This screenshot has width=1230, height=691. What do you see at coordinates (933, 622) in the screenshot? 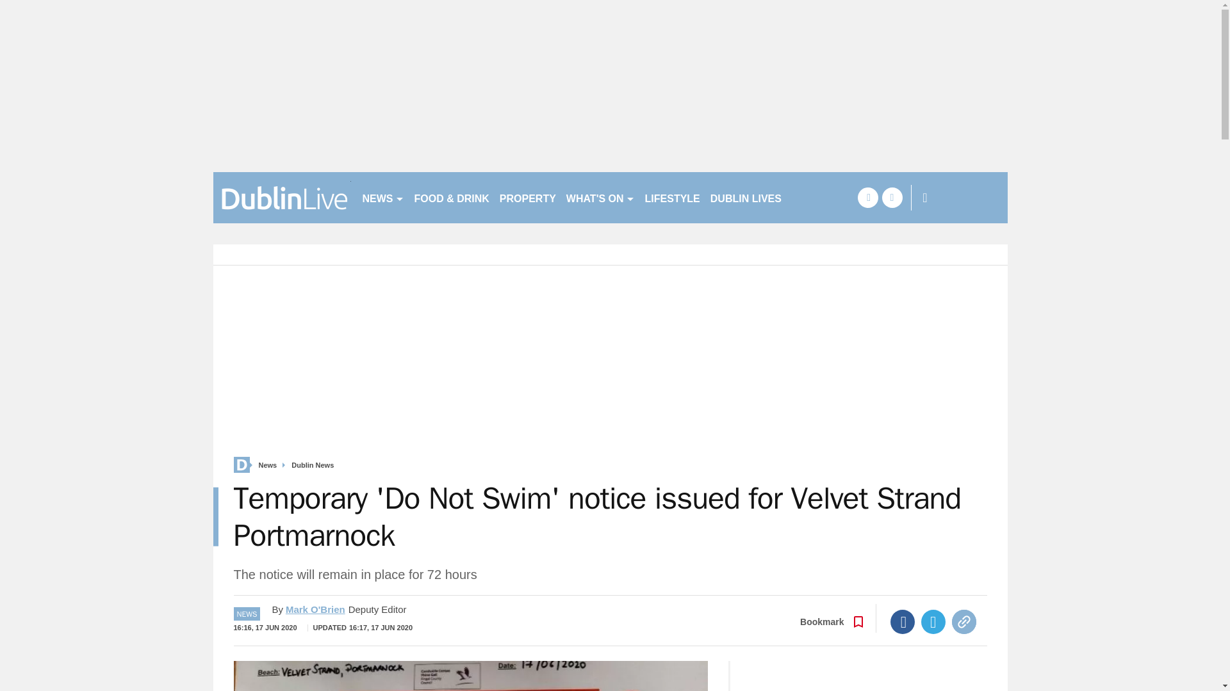
I see `Twitter` at bounding box center [933, 622].